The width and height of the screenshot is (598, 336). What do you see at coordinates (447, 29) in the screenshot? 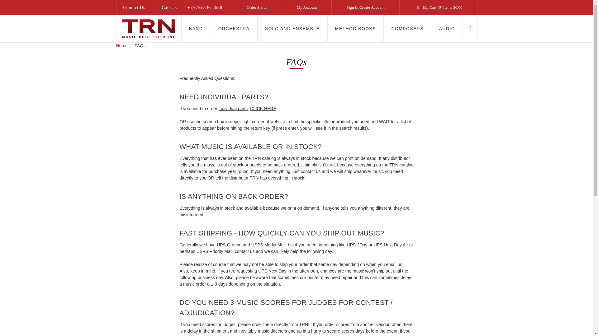
I see `AUDIO` at bounding box center [447, 29].